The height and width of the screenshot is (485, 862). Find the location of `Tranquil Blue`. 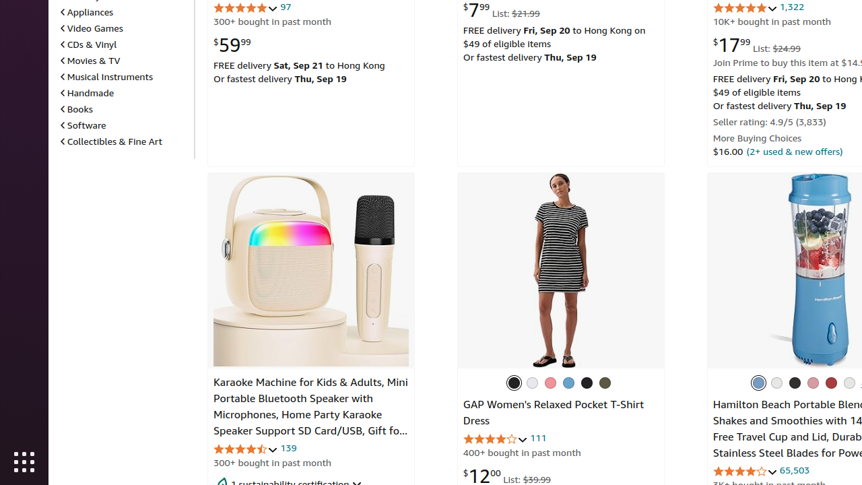

Tranquil Blue is located at coordinates (758, 383).